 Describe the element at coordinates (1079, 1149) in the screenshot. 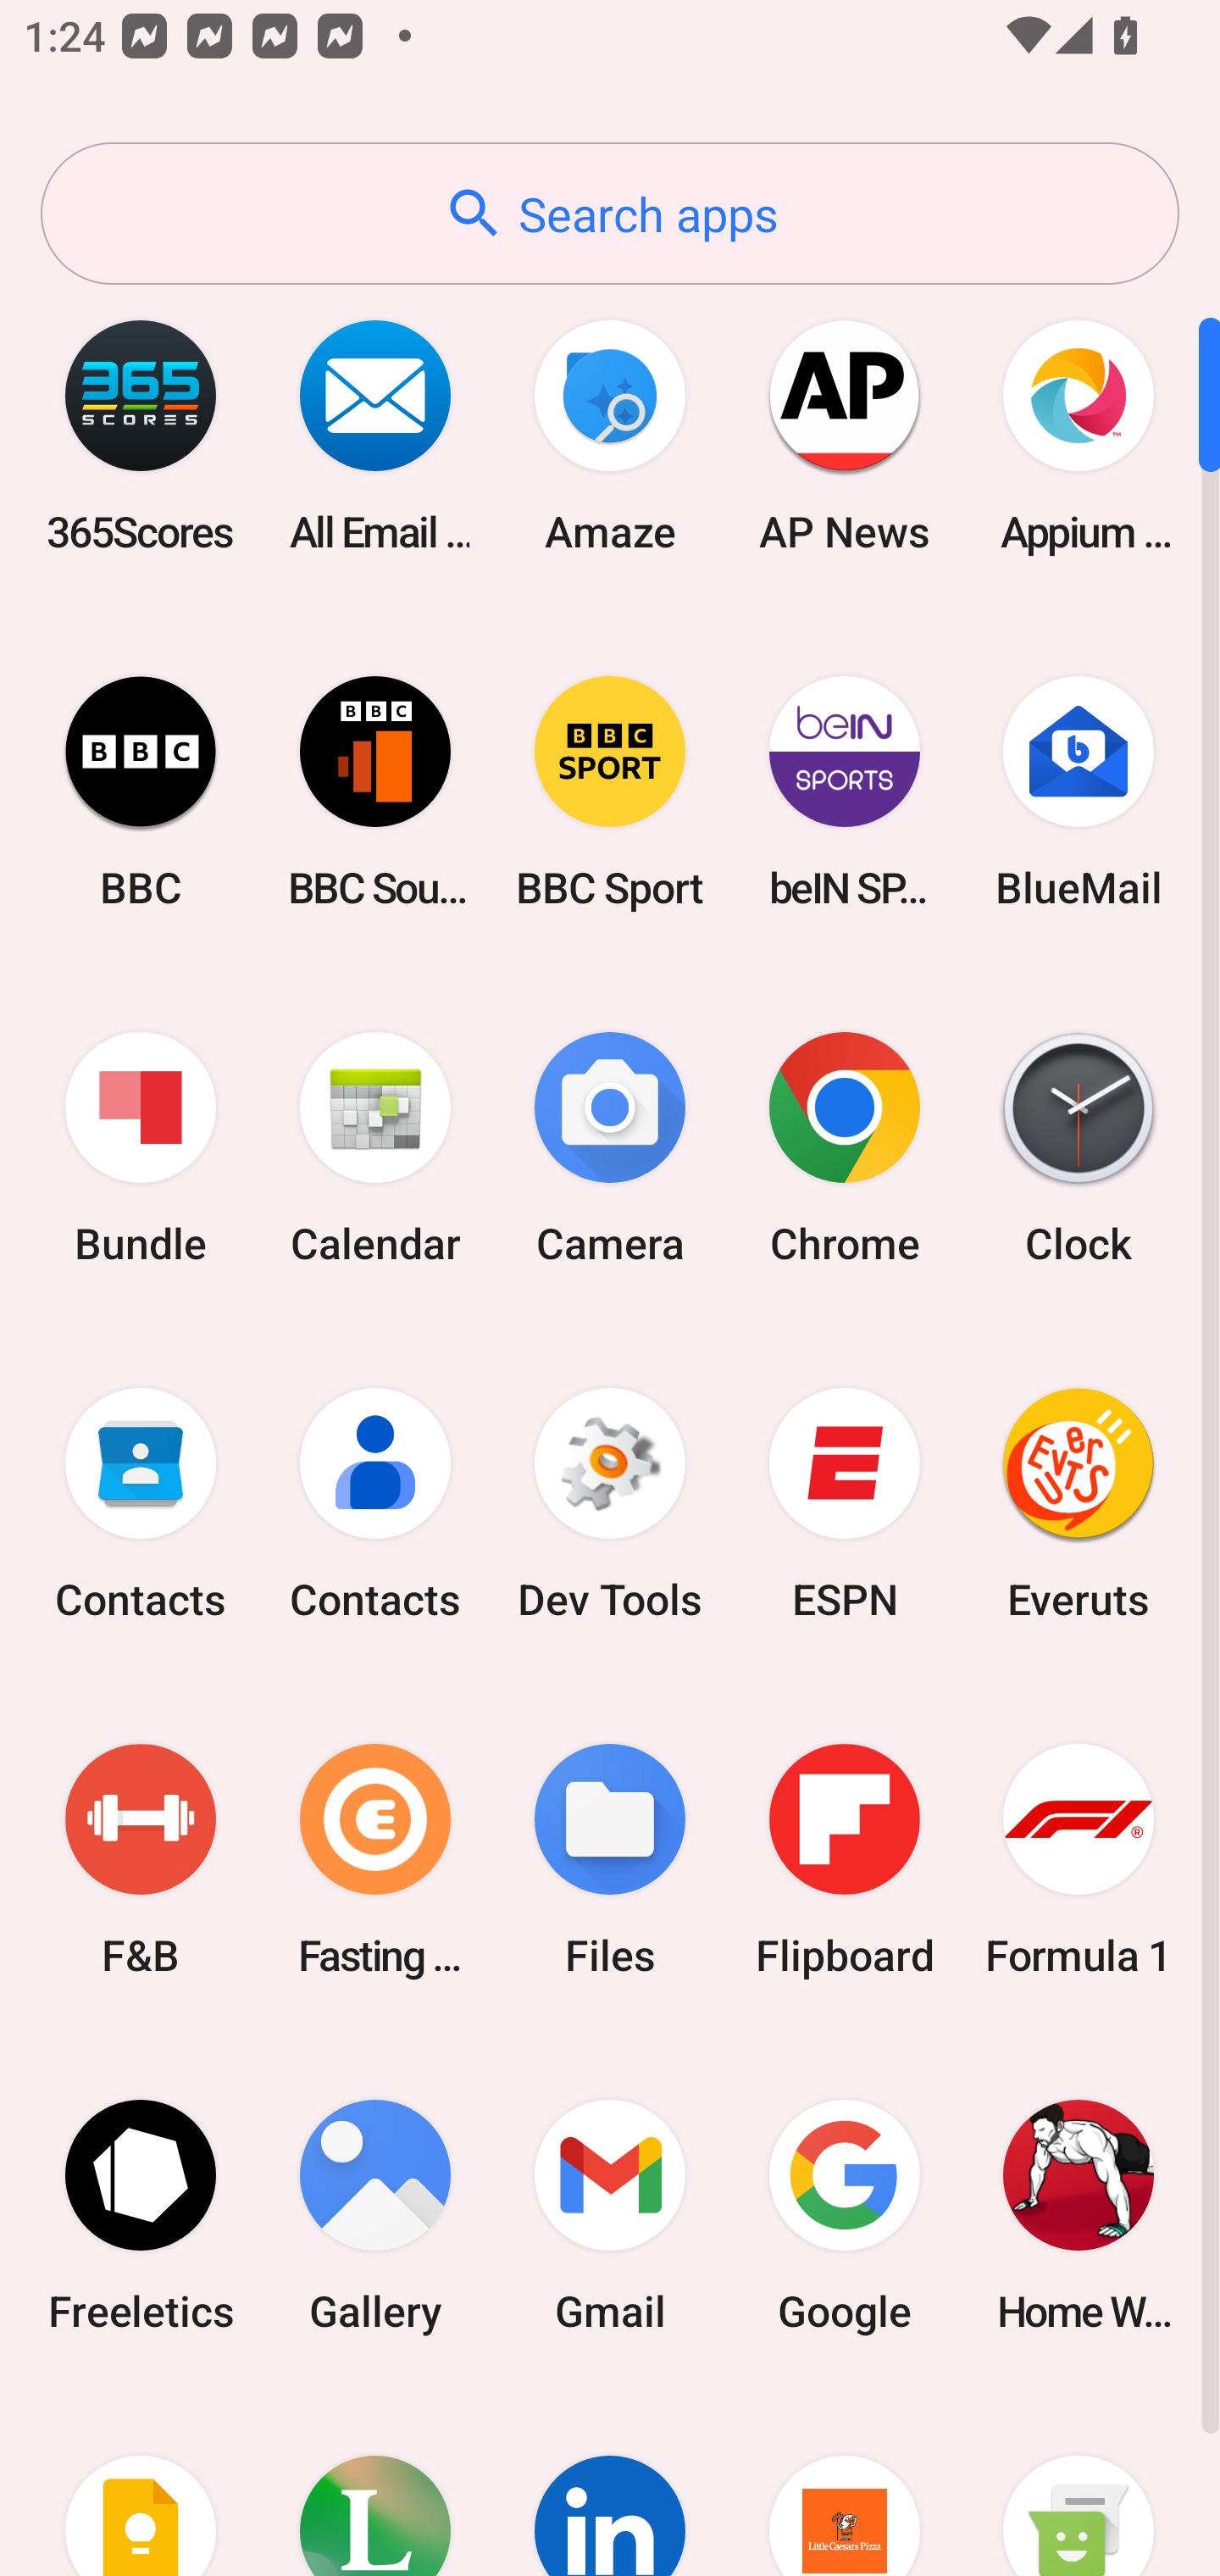

I see `Clock` at that location.